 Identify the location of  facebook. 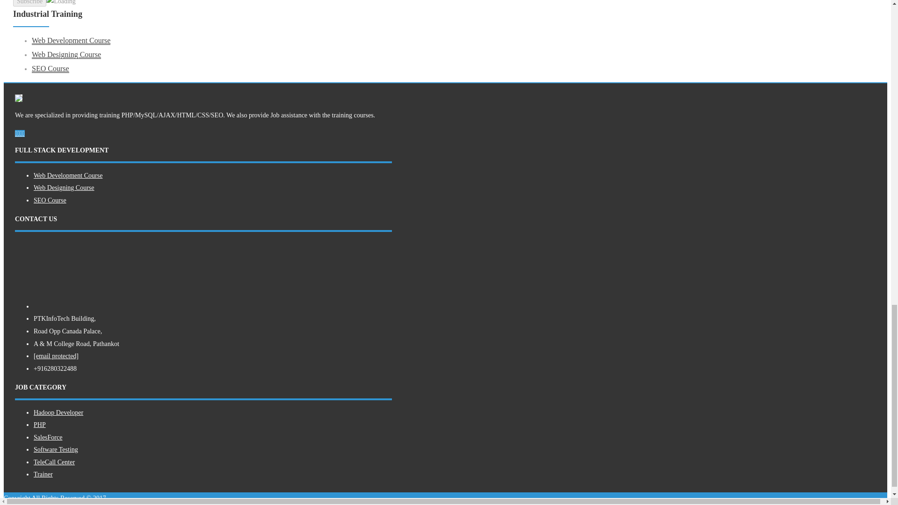
(16, 133).